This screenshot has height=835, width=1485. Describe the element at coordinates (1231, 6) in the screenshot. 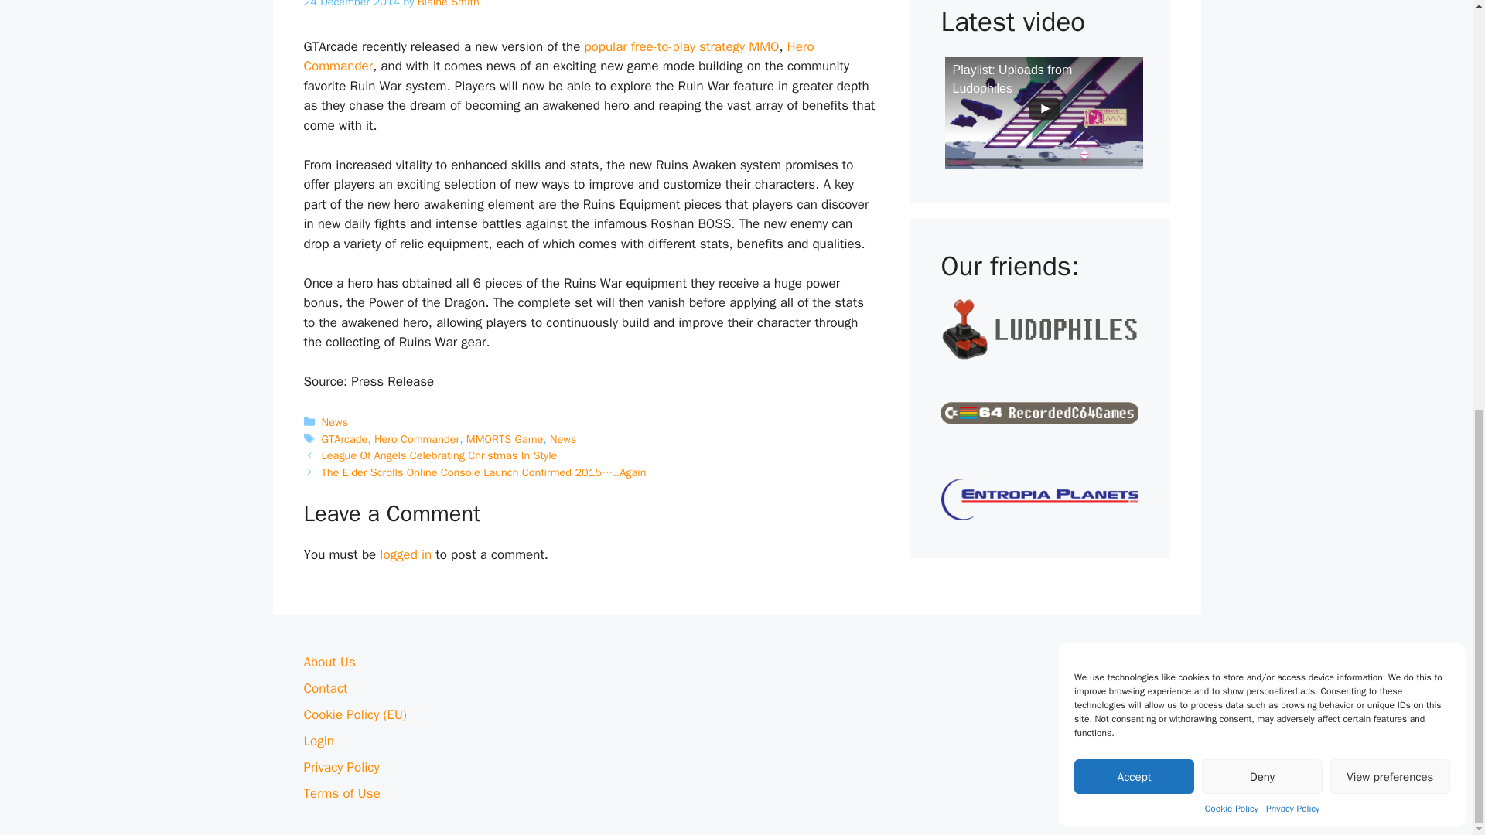

I see `Cookie Policy` at that location.